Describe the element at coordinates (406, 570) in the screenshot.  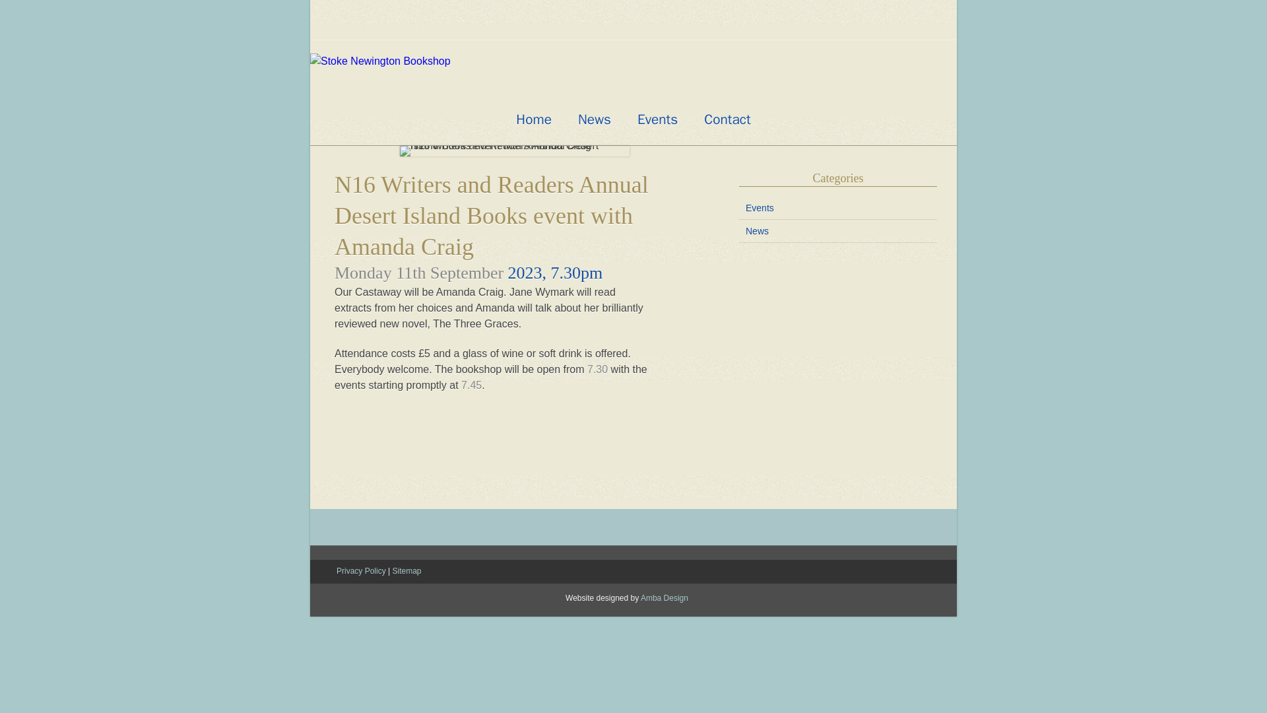
I see `Sitemap` at that location.